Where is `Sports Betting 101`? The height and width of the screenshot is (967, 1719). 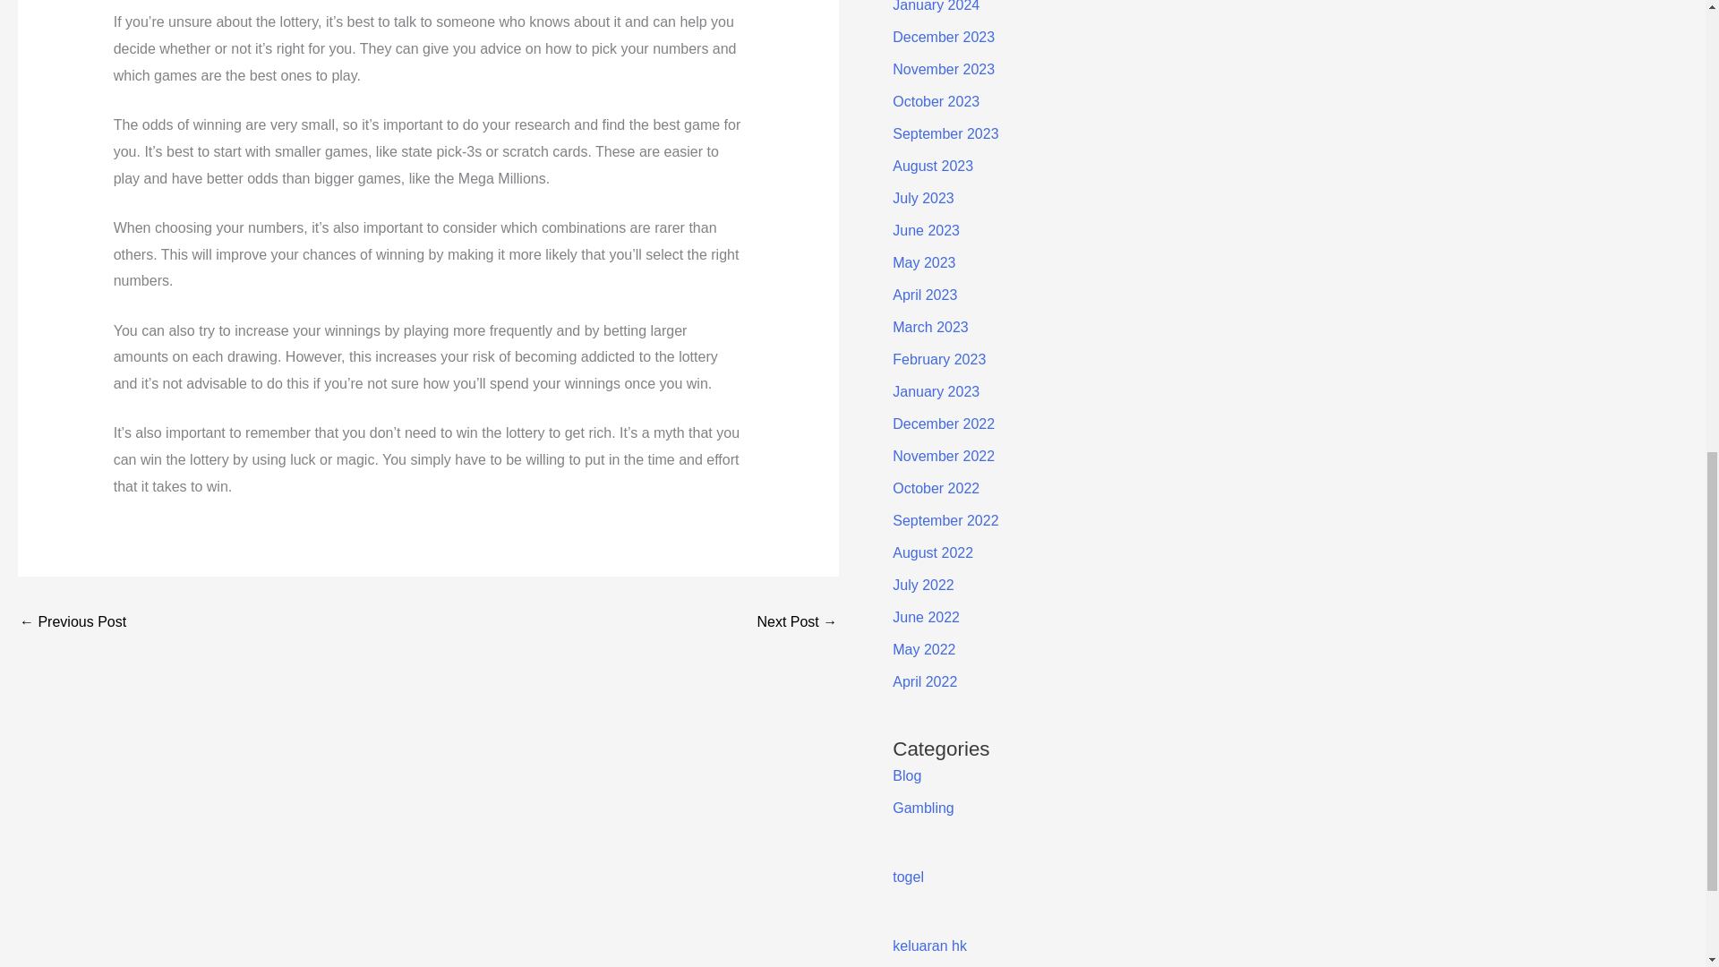 Sports Betting 101 is located at coordinates (797, 623).